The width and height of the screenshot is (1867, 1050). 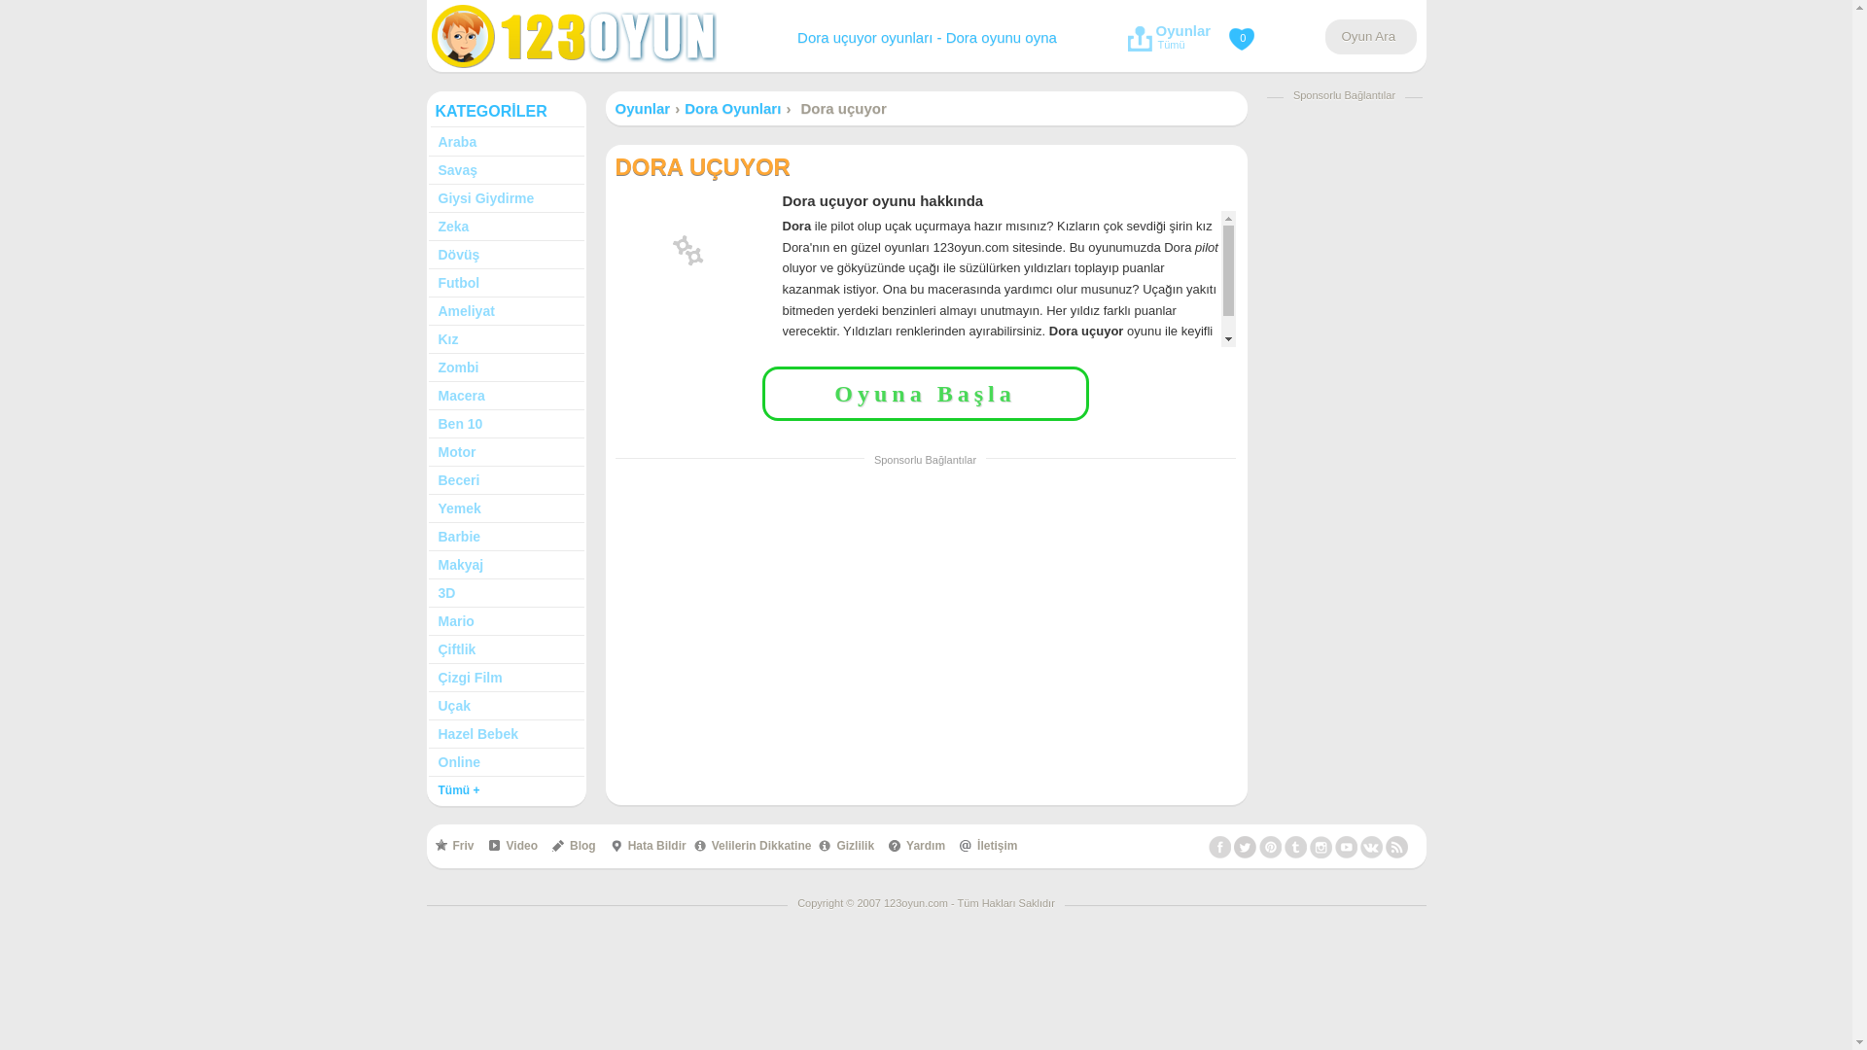 What do you see at coordinates (1346, 847) in the screenshot?
I see `123 Oyun YouTube` at bounding box center [1346, 847].